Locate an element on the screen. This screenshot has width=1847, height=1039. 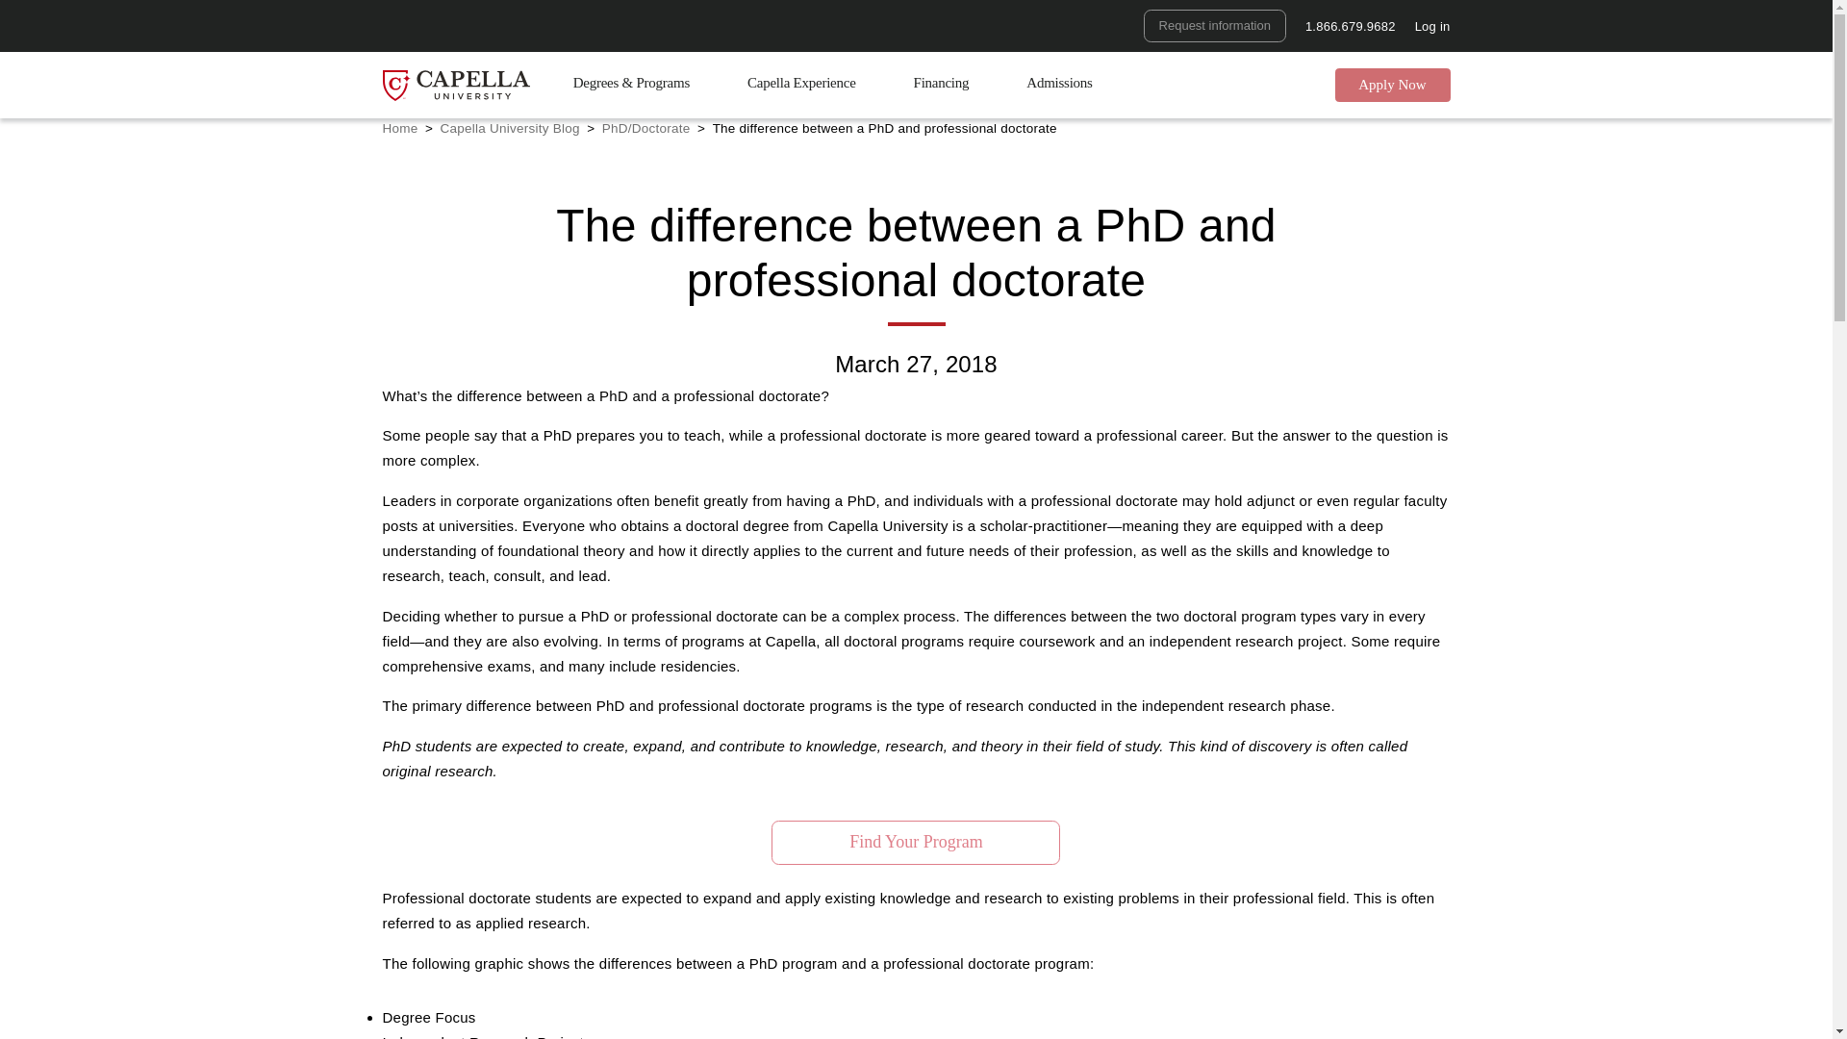
Request information is located at coordinates (1214, 25).